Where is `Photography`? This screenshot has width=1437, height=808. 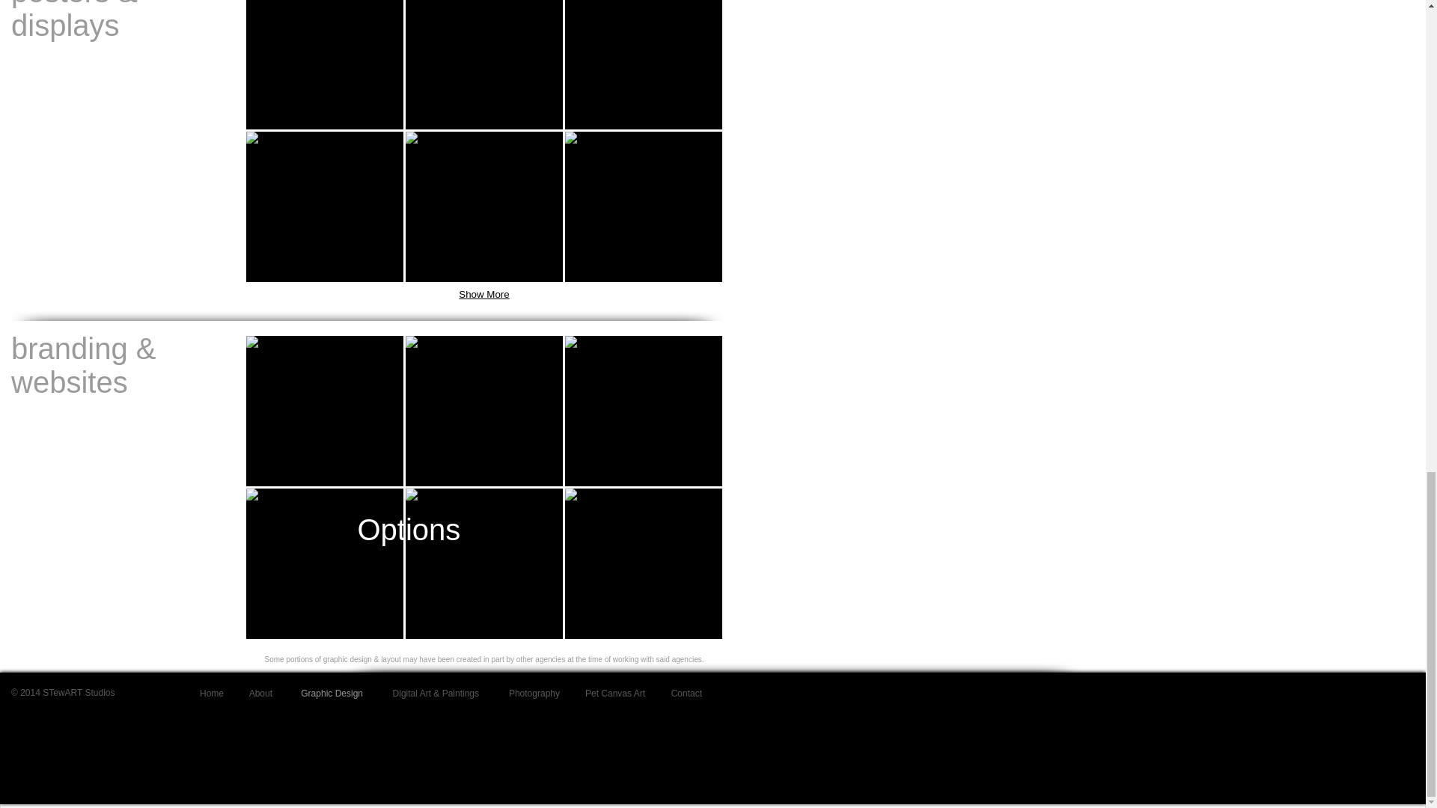
Photography is located at coordinates (530, 694).